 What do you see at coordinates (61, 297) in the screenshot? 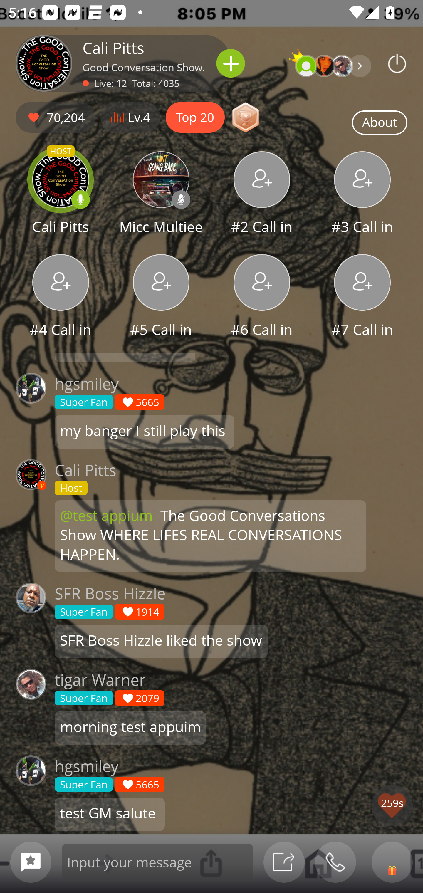
I see `#4 Call in` at bounding box center [61, 297].